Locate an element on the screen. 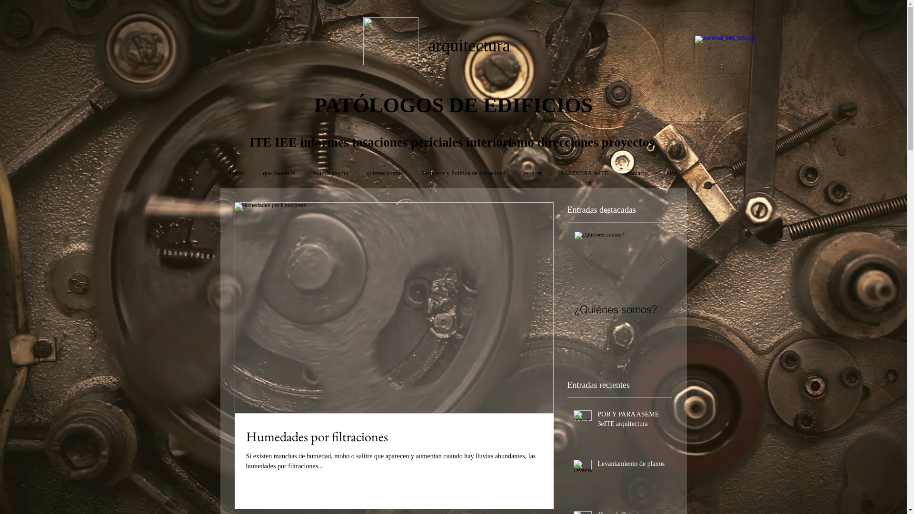 This screenshot has height=514, width=914. que hacemos is located at coordinates (279, 173).